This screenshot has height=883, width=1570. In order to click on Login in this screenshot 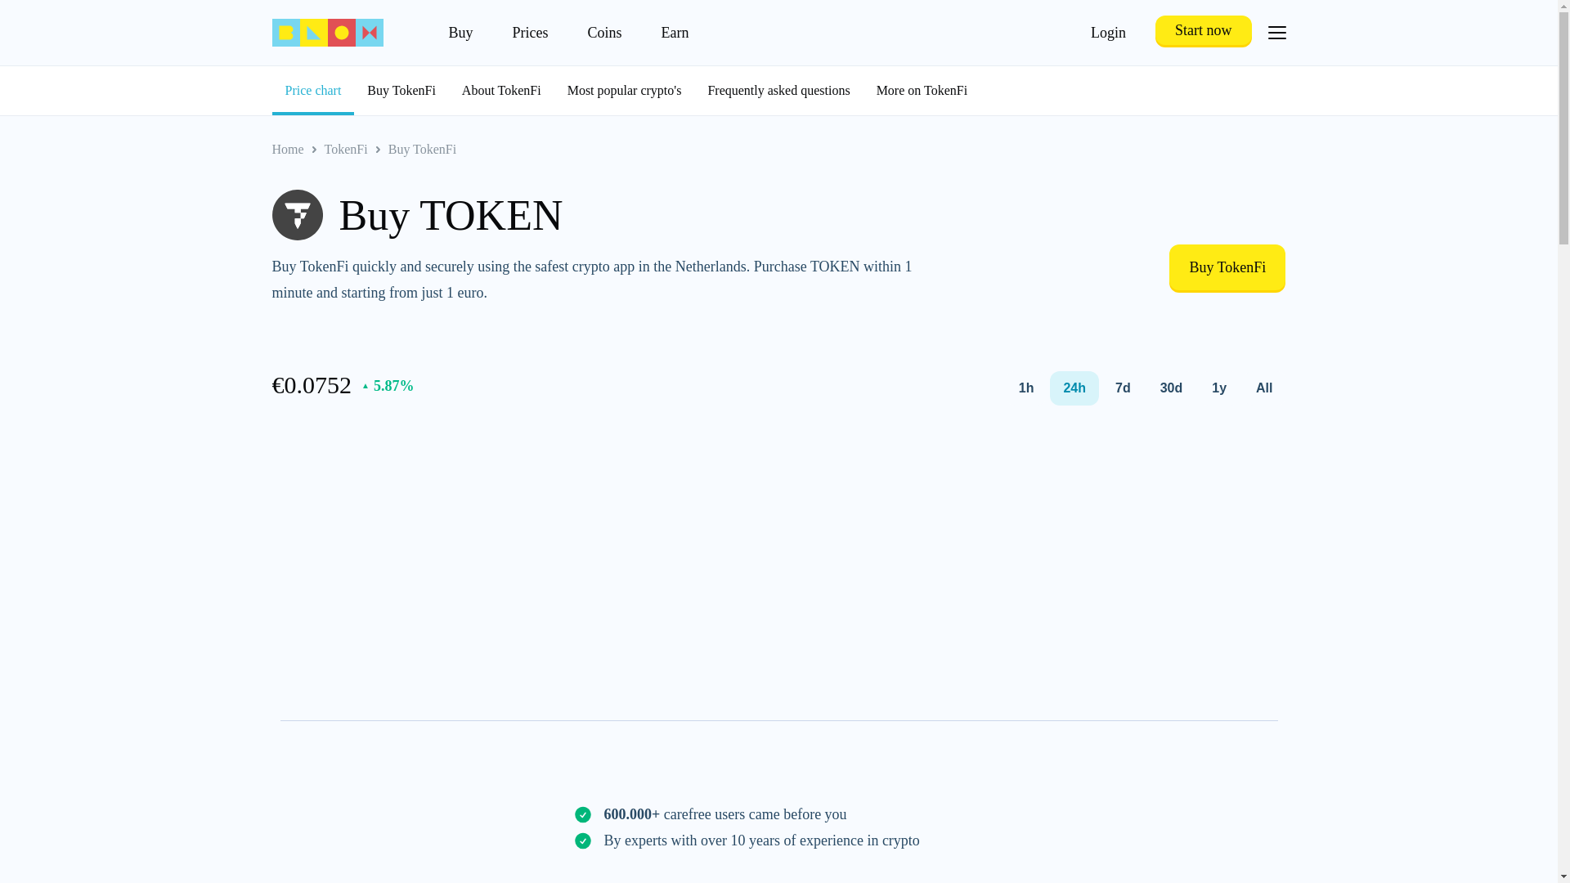, I will do `click(1108, 33)`.